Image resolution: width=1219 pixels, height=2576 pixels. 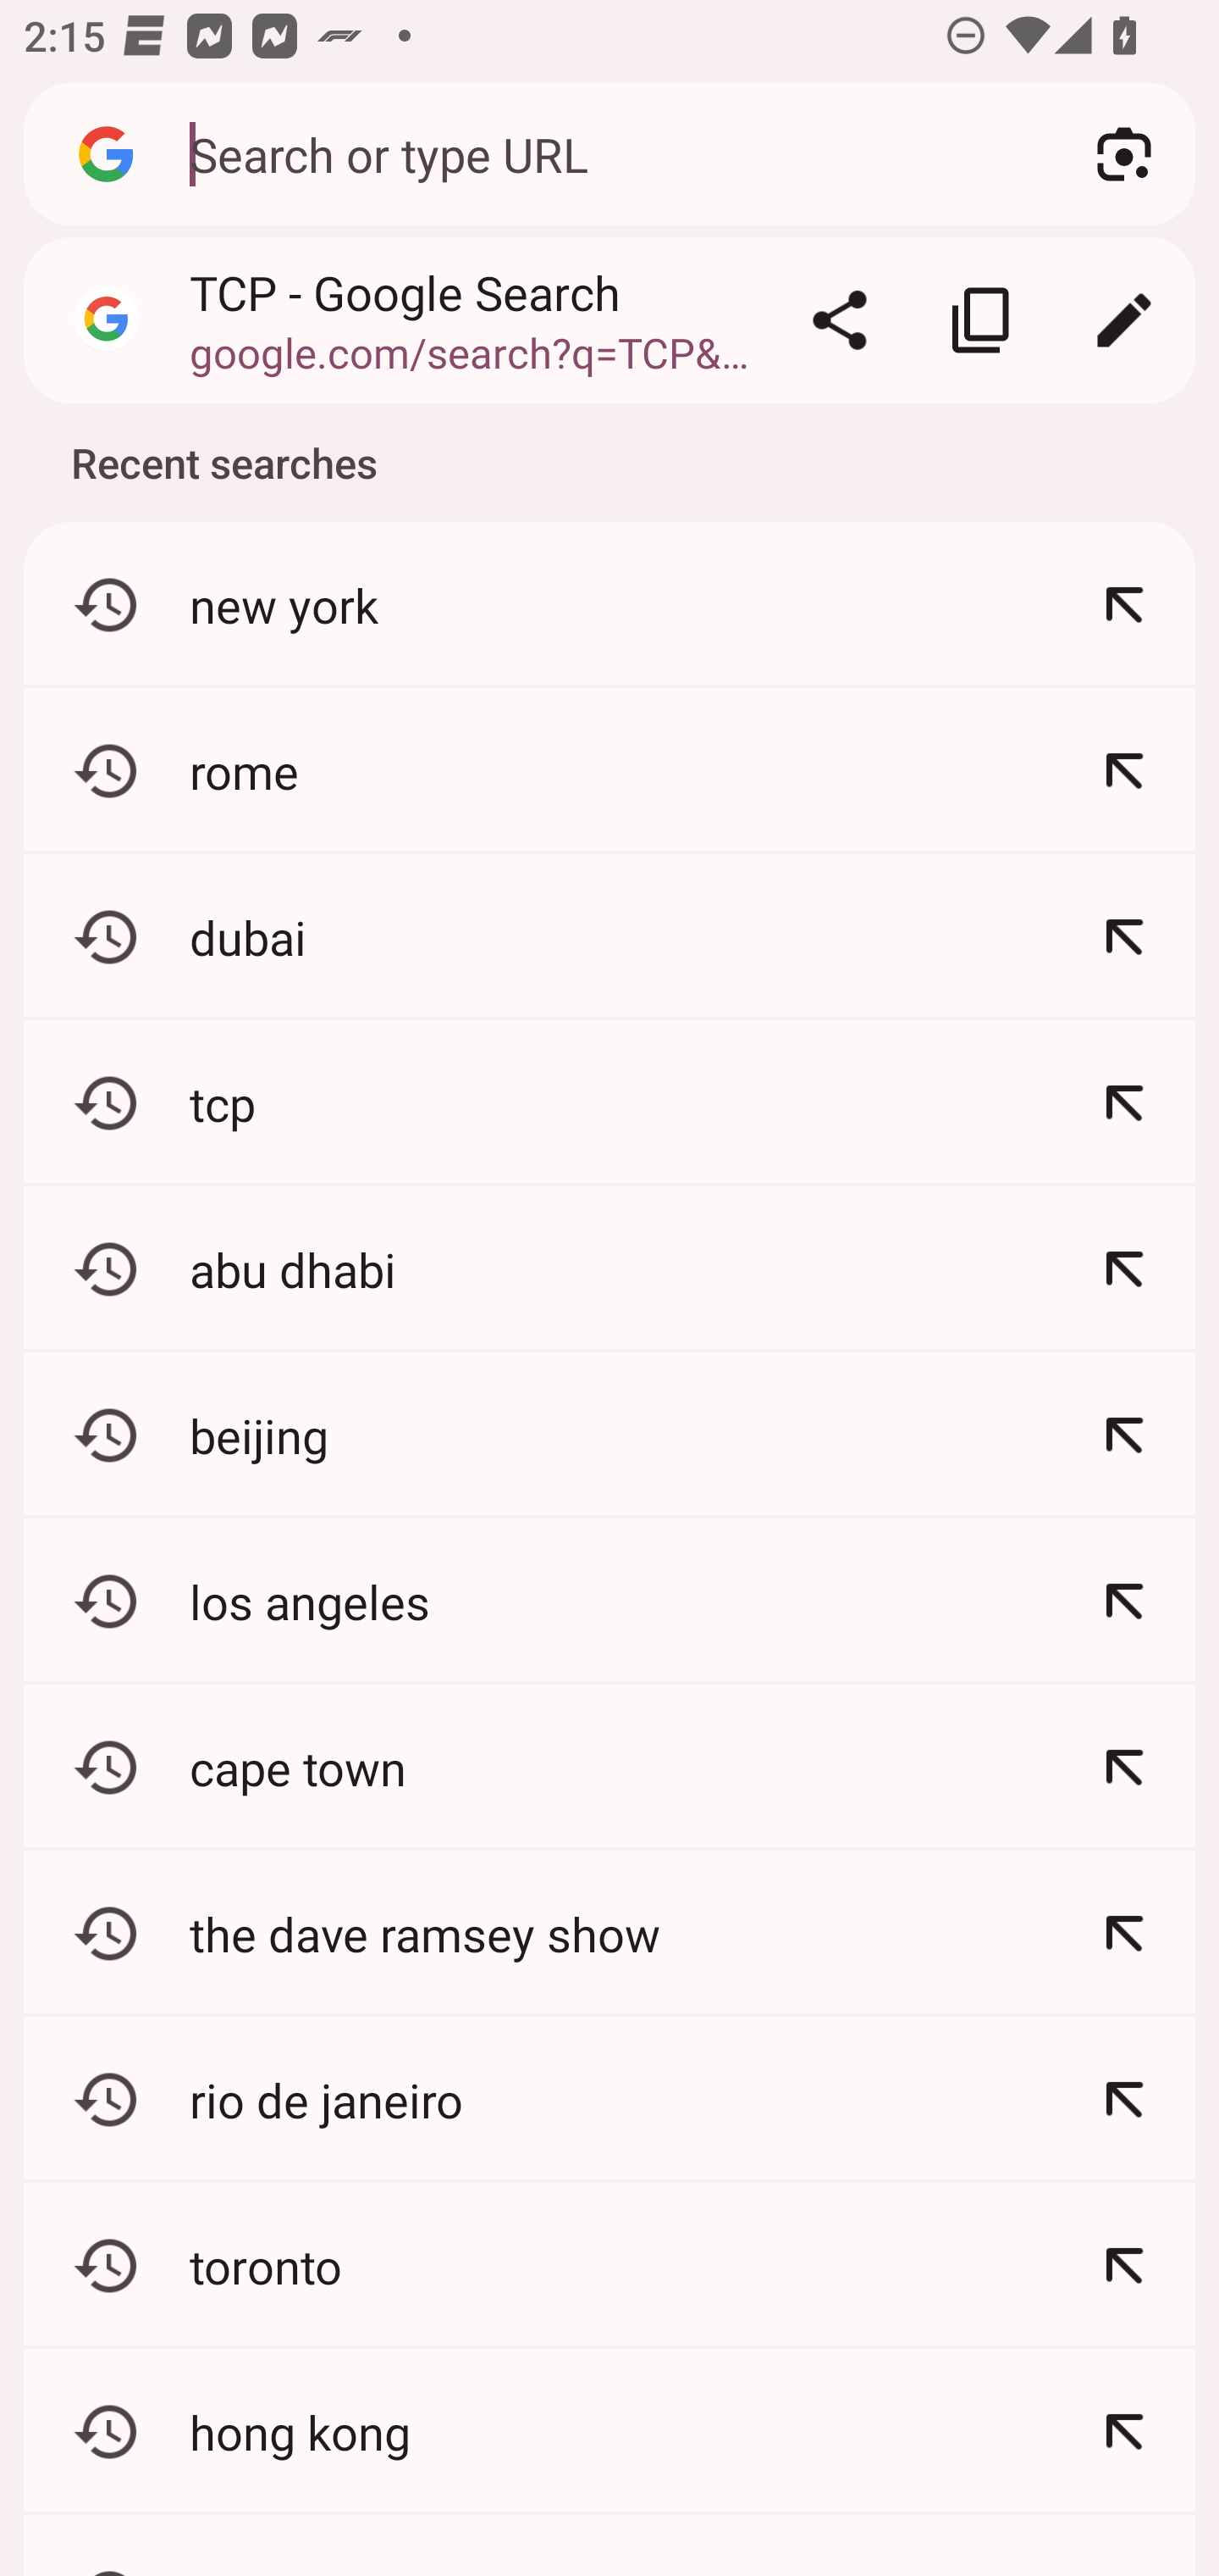 I want to click on rio de janeiro Refine: rio de janeiro, so click(x=609, y=2099).